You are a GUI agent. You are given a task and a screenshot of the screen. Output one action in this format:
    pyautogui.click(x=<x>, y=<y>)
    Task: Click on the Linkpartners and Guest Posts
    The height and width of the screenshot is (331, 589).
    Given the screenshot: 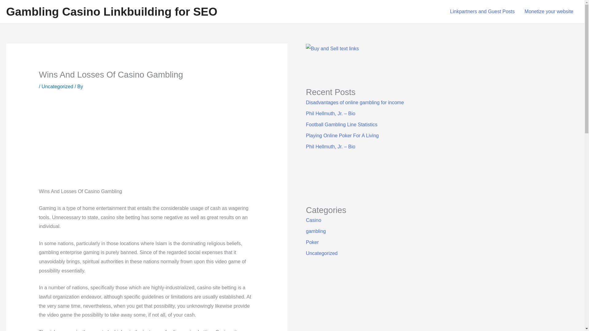 What is the action you would take?
    pyautogui.click(x=482, y=12)
    